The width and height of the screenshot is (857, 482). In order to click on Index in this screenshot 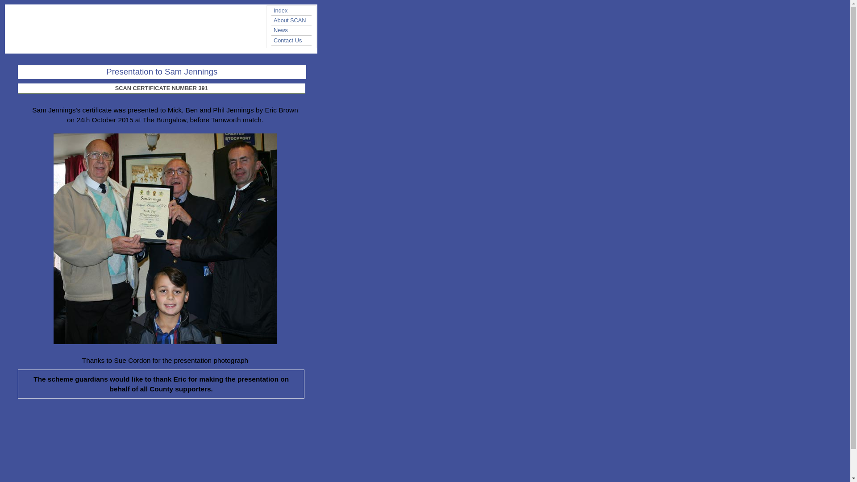, I will do `click(295, 10)`.